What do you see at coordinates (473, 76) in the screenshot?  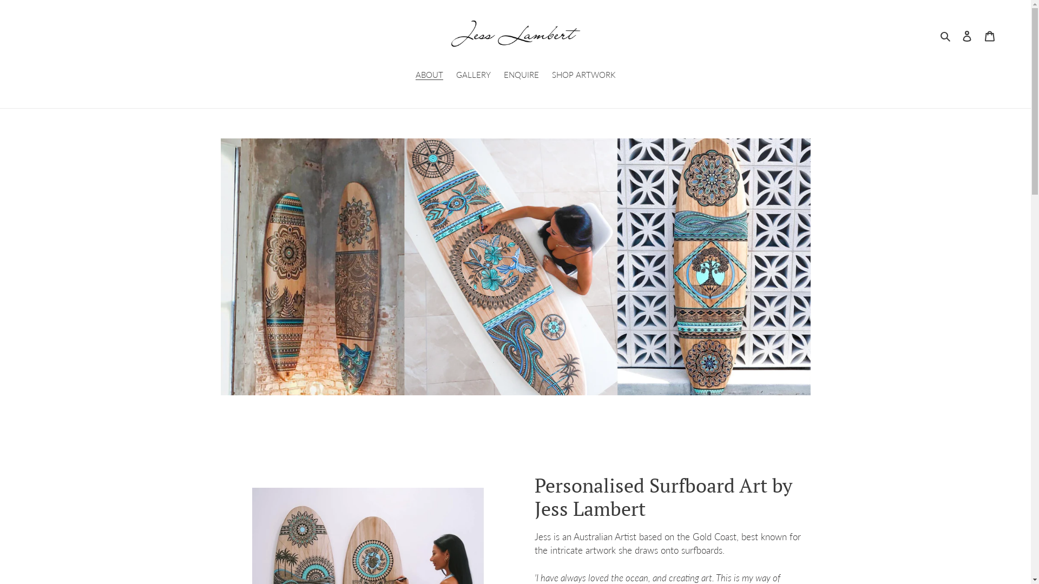 I see `GALLERY` at bounding box center [473, 76].